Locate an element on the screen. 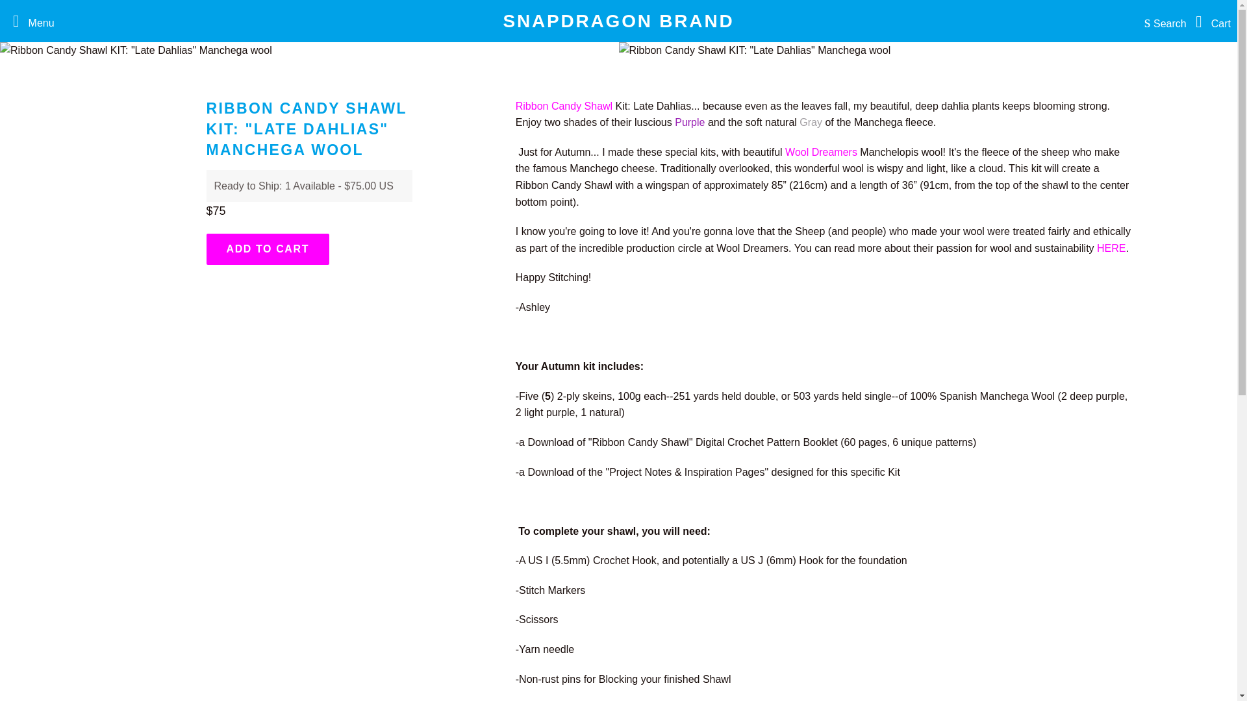 Image resolution: width=1247 pixels, height=701 pixels. Cart is located at coordinates (1210, 21).